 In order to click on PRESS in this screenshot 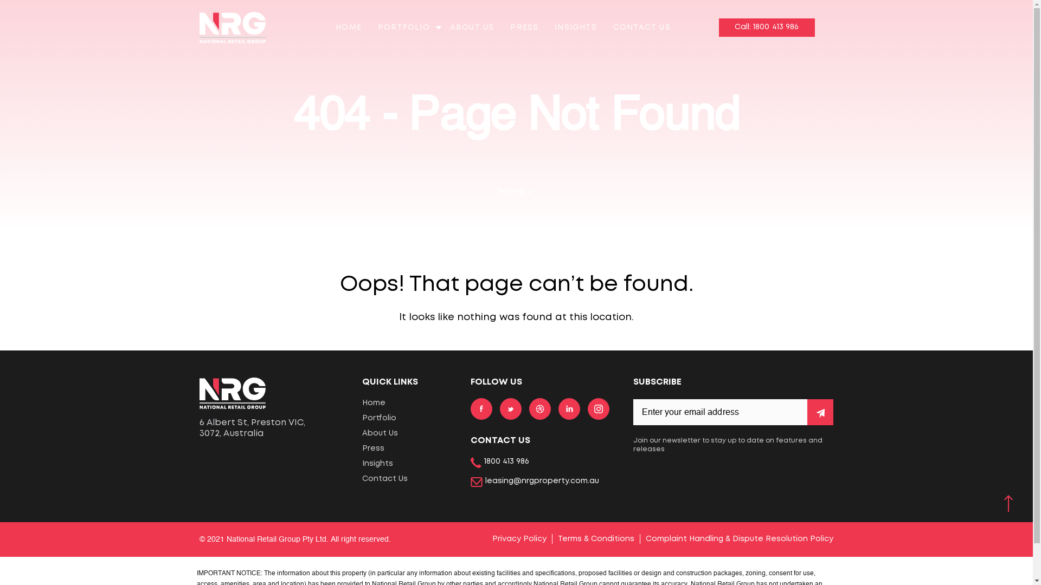, I will do `click(524, 28)`.